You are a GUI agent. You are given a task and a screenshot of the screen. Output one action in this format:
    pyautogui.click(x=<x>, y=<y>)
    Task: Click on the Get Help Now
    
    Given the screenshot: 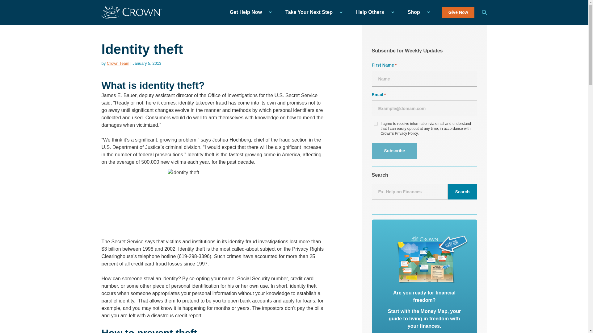 What is the action you would take?
    pyautogui.click(x=249, y=12)
    